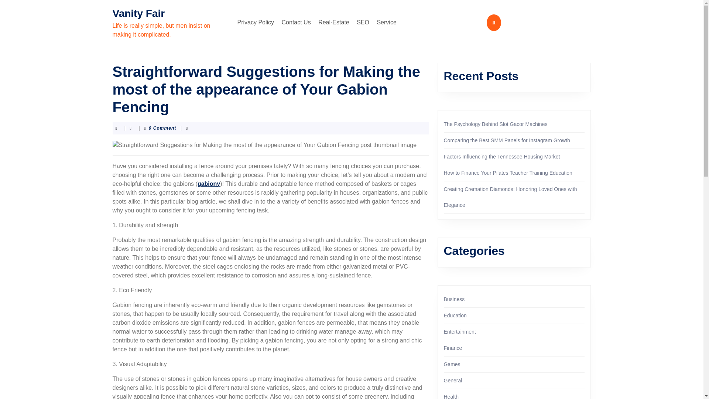 The width and height of the screenshot is (709, 399). What do you see at coordinates (363, 23) in the screenshot?
I see `SEO` at bounding box center [363, 23].